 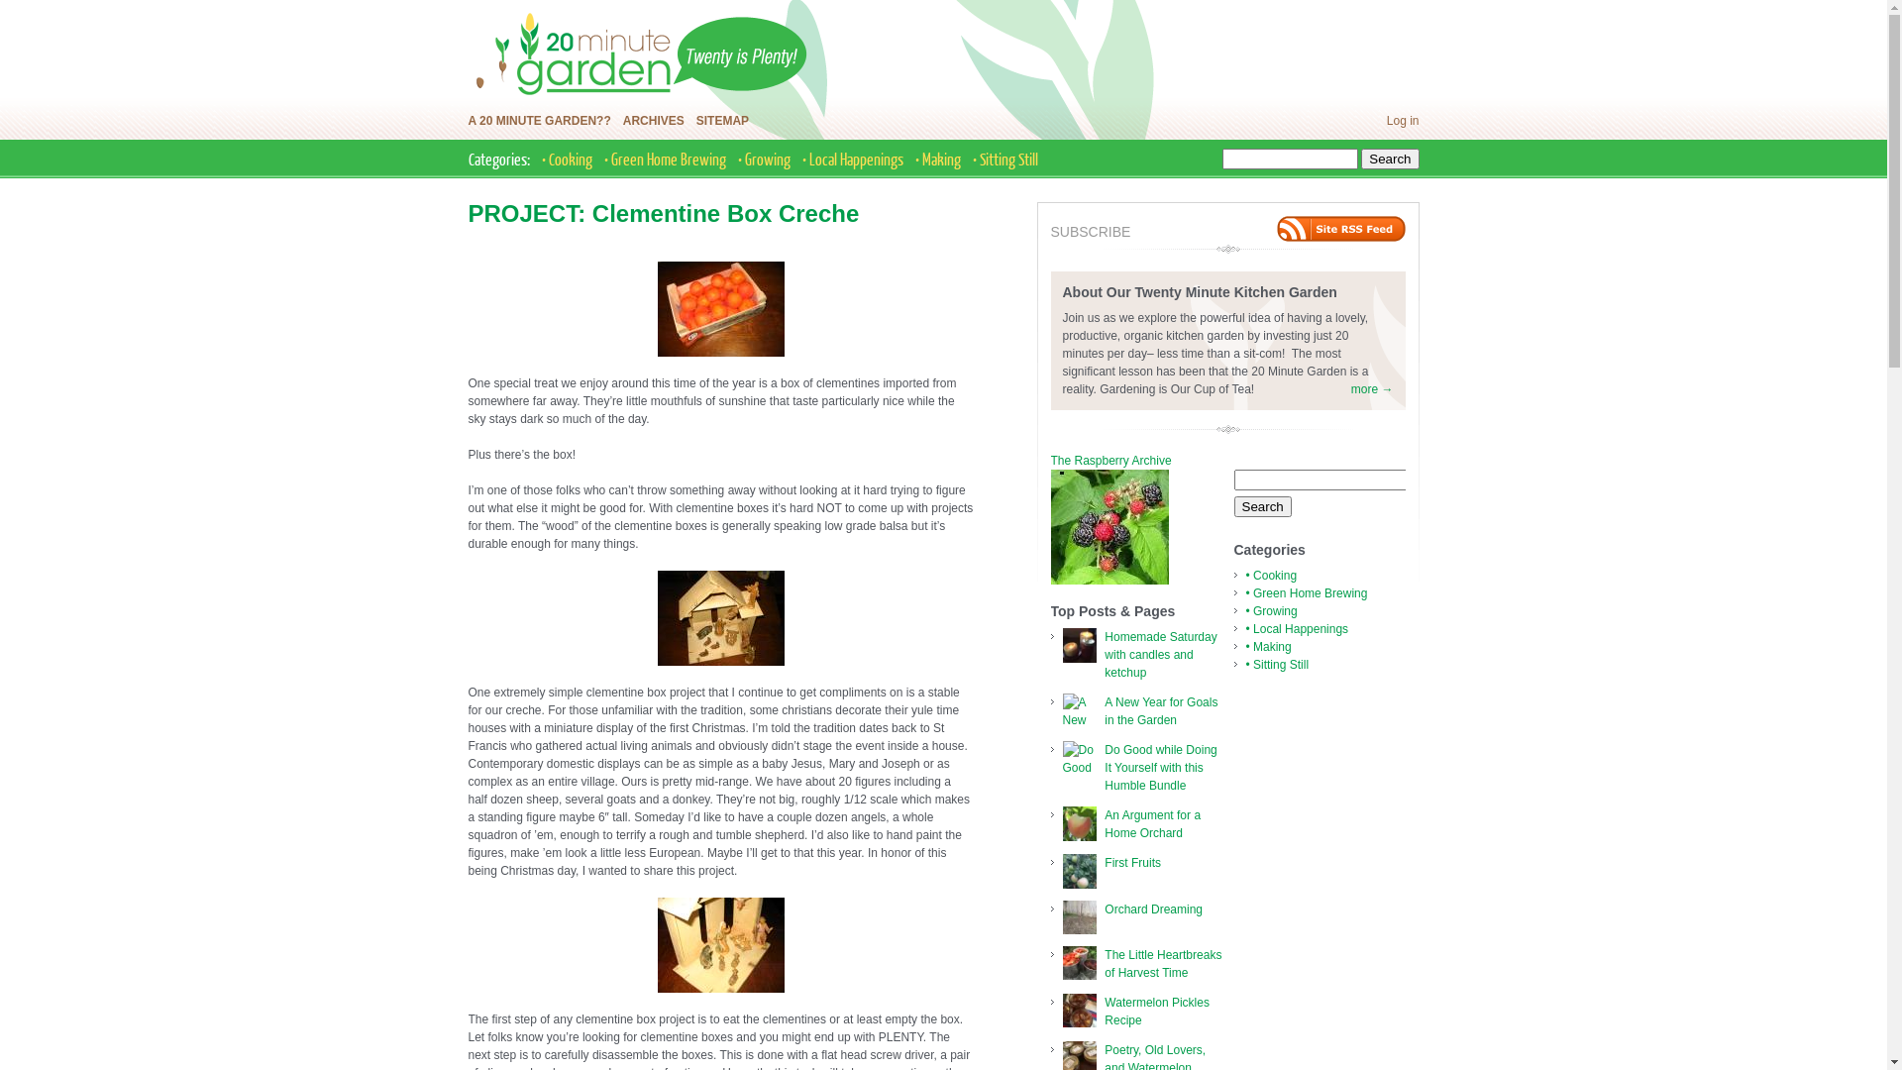 What do you see at coordinates (1110, 461) in the screenshot?
I see `The Raspberry Archive` at bounding box center [1110, 461].